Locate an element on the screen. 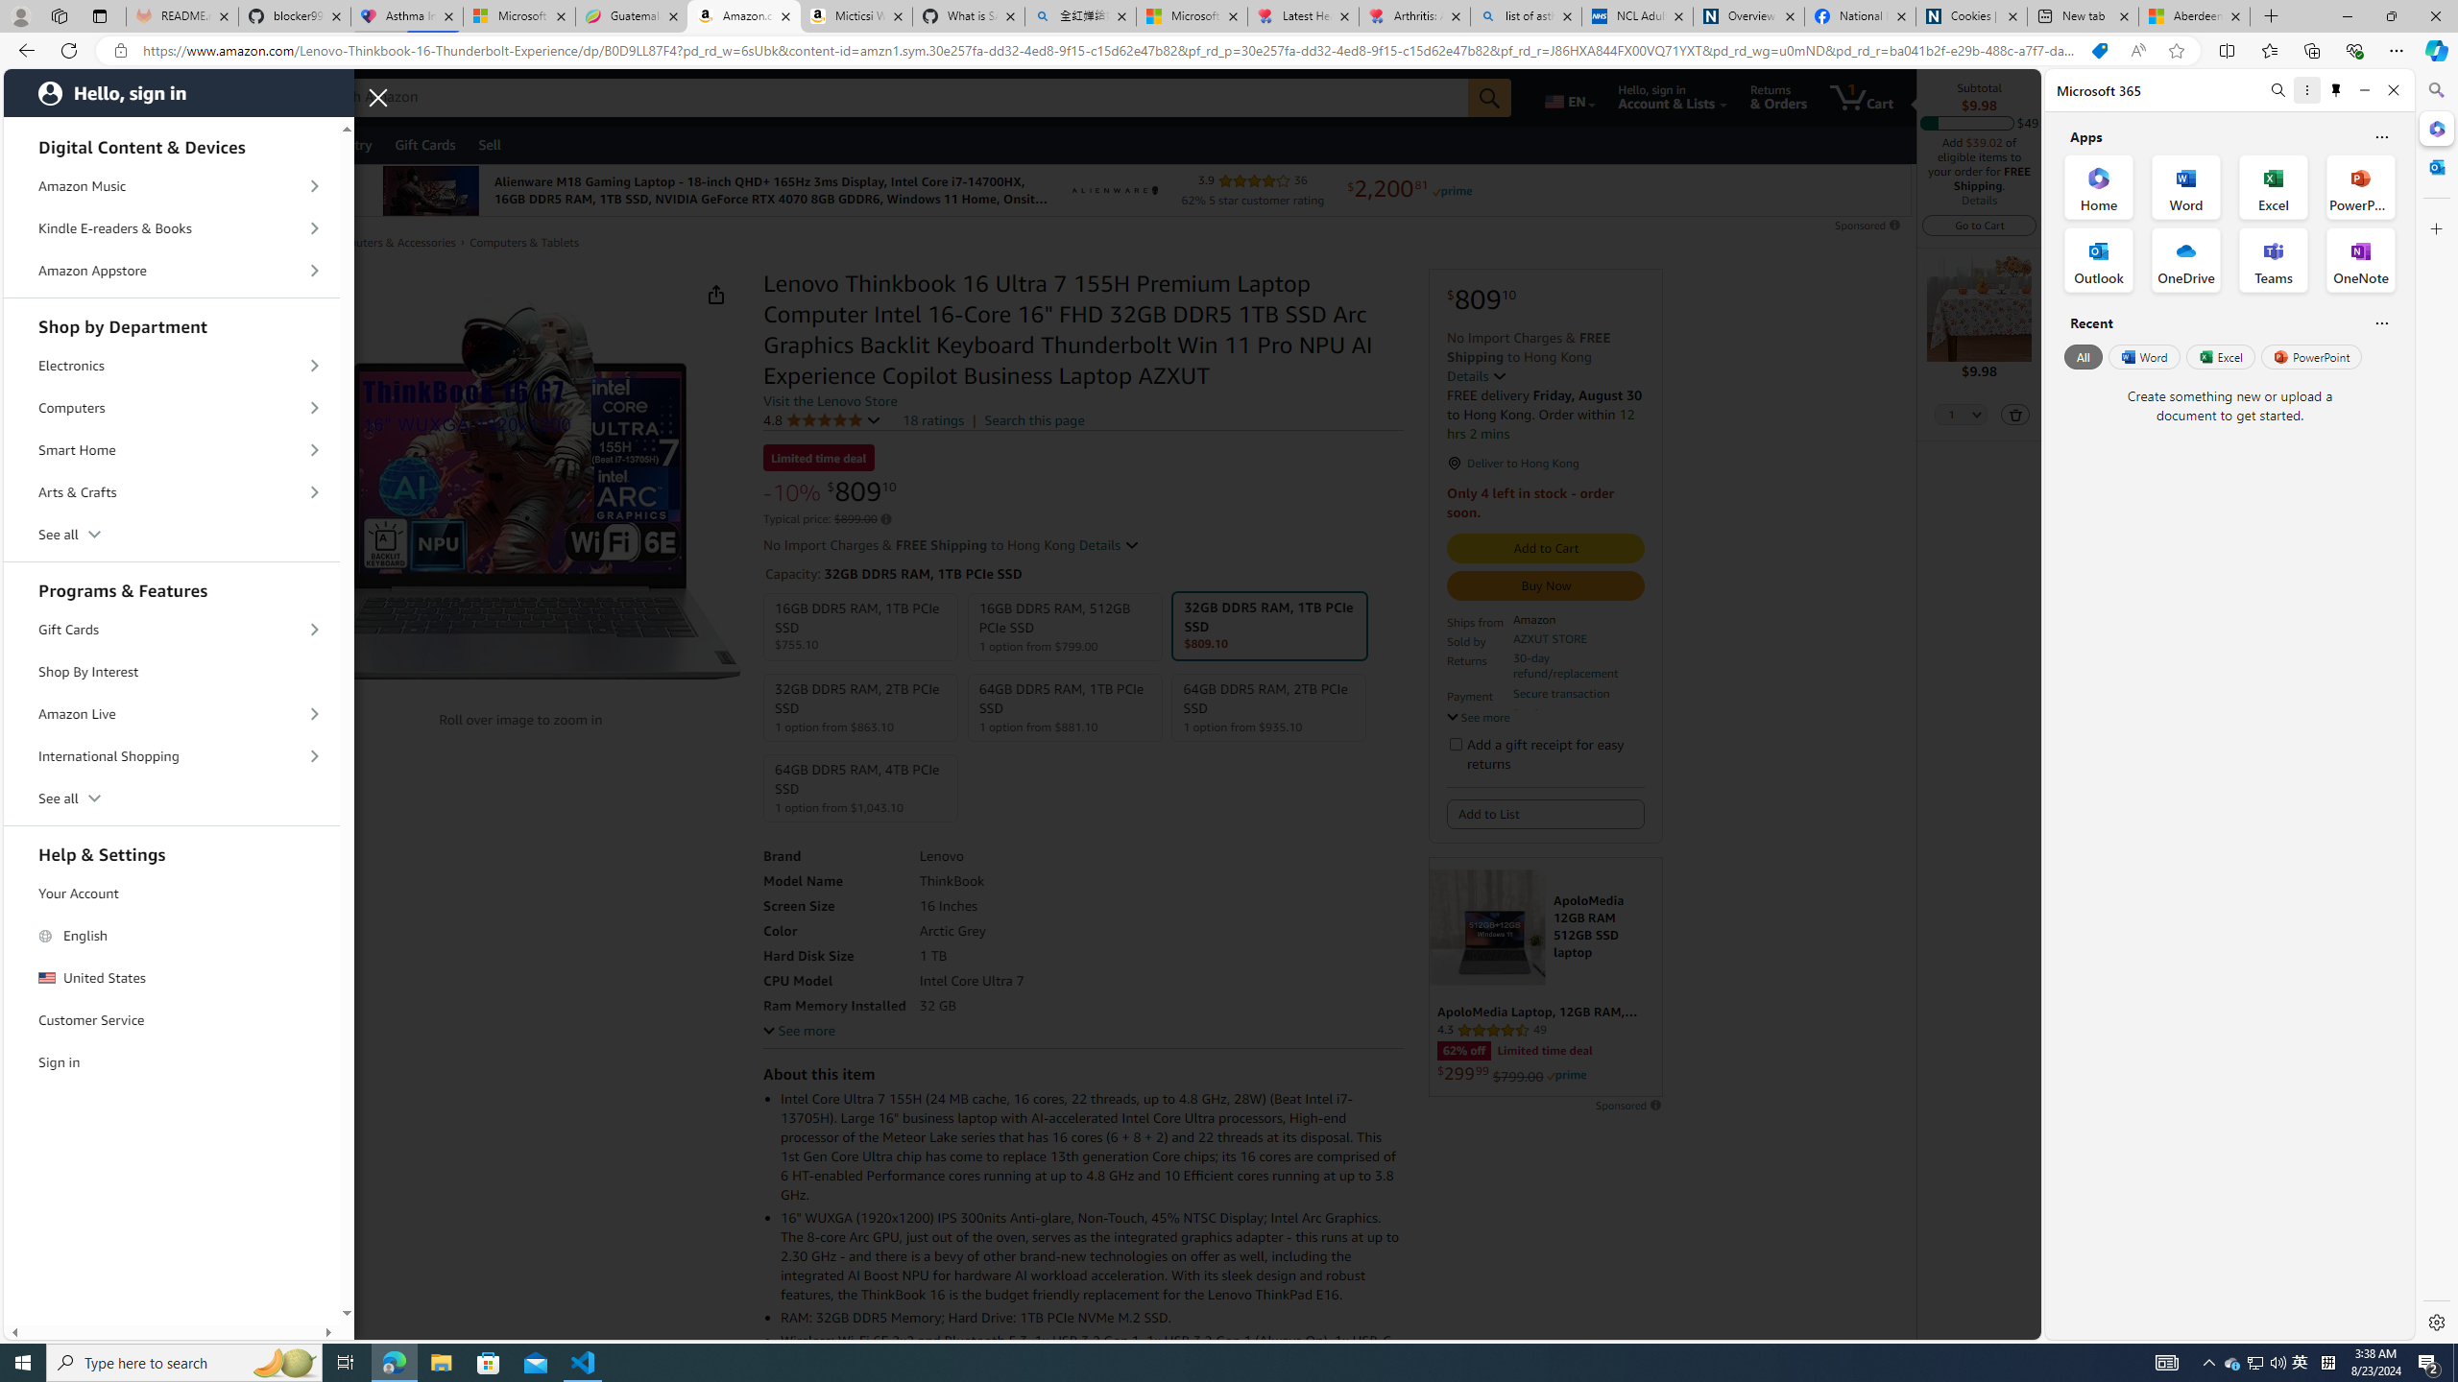 The image size is (2458, 1382). Your Account is located at coordinates (172, 893).